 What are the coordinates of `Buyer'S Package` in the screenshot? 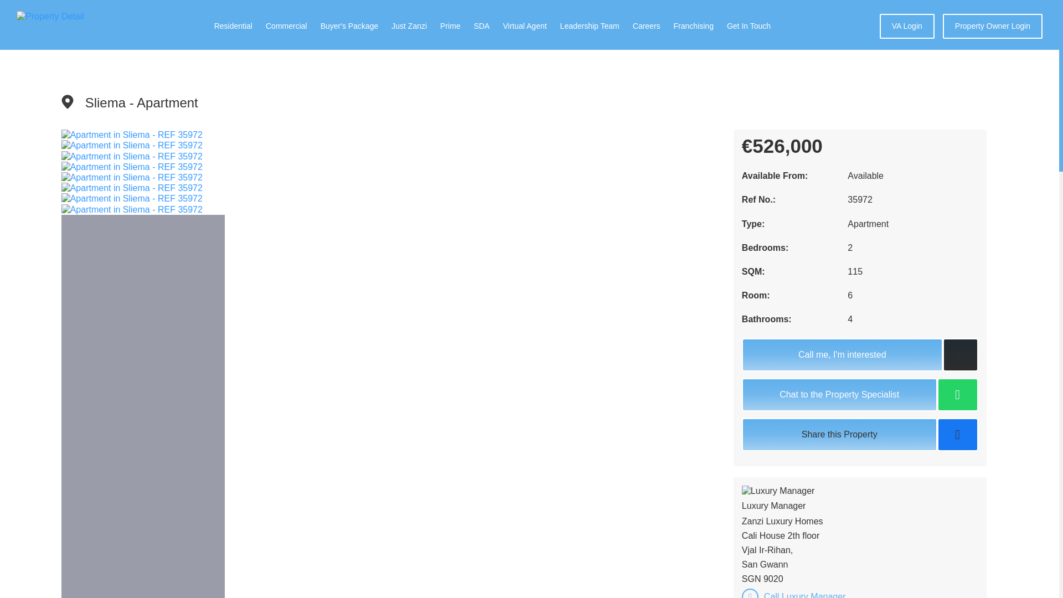 It's located at (349, 25).